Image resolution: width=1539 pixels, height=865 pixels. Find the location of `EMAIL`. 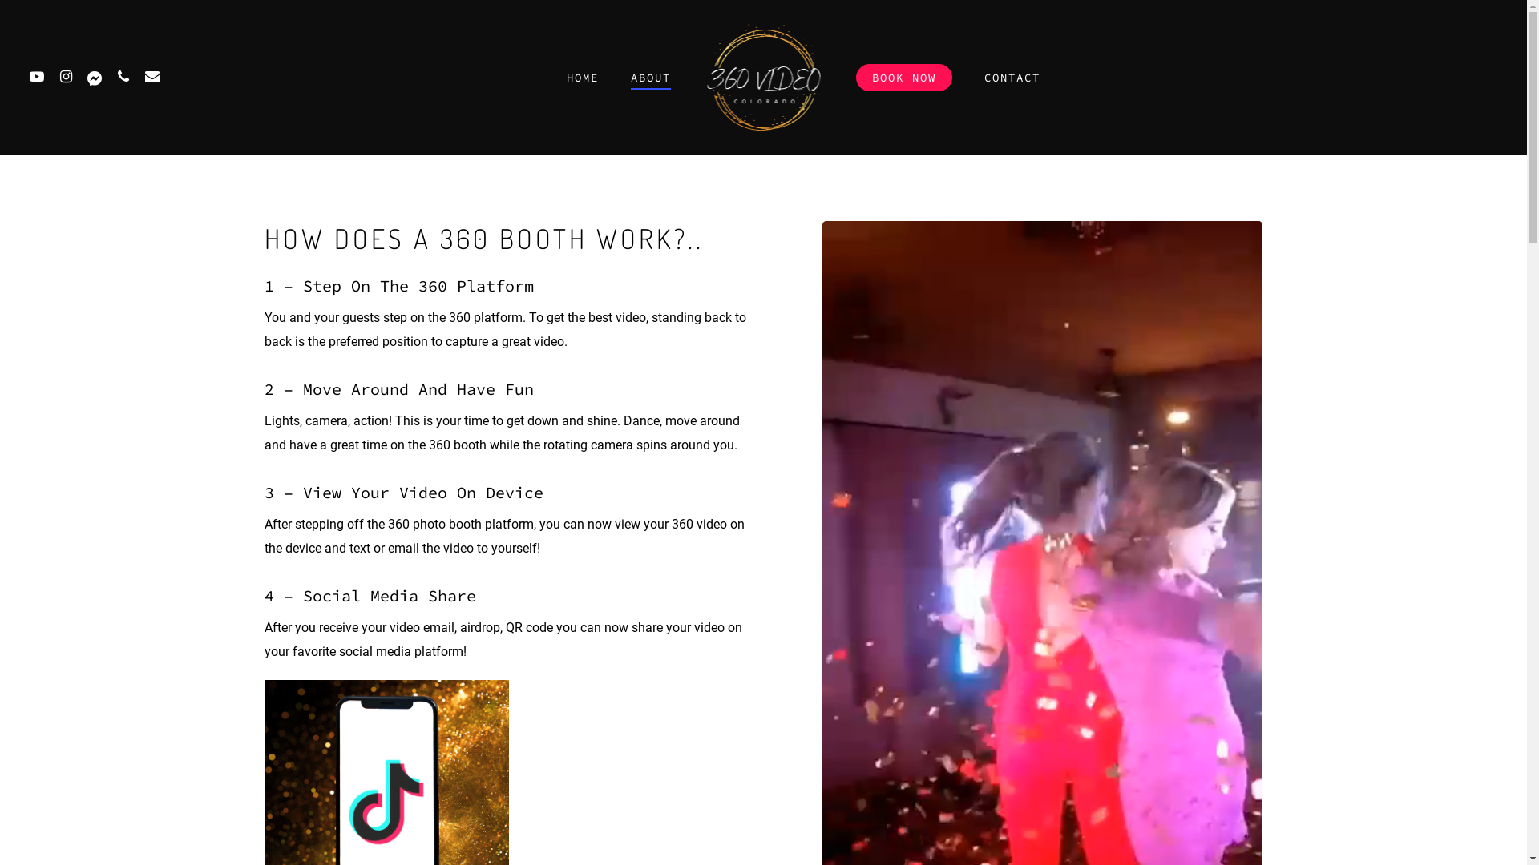

EMAIL is located at coordinates (152, 78).